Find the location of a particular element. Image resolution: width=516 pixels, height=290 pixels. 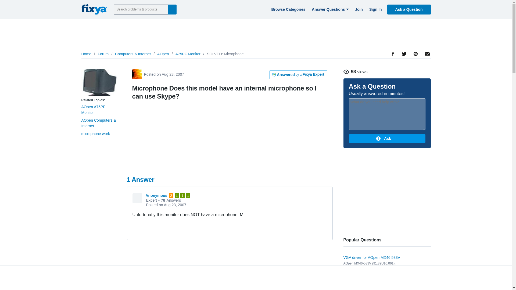

Search Fixya is located at coordinates (172, 9).